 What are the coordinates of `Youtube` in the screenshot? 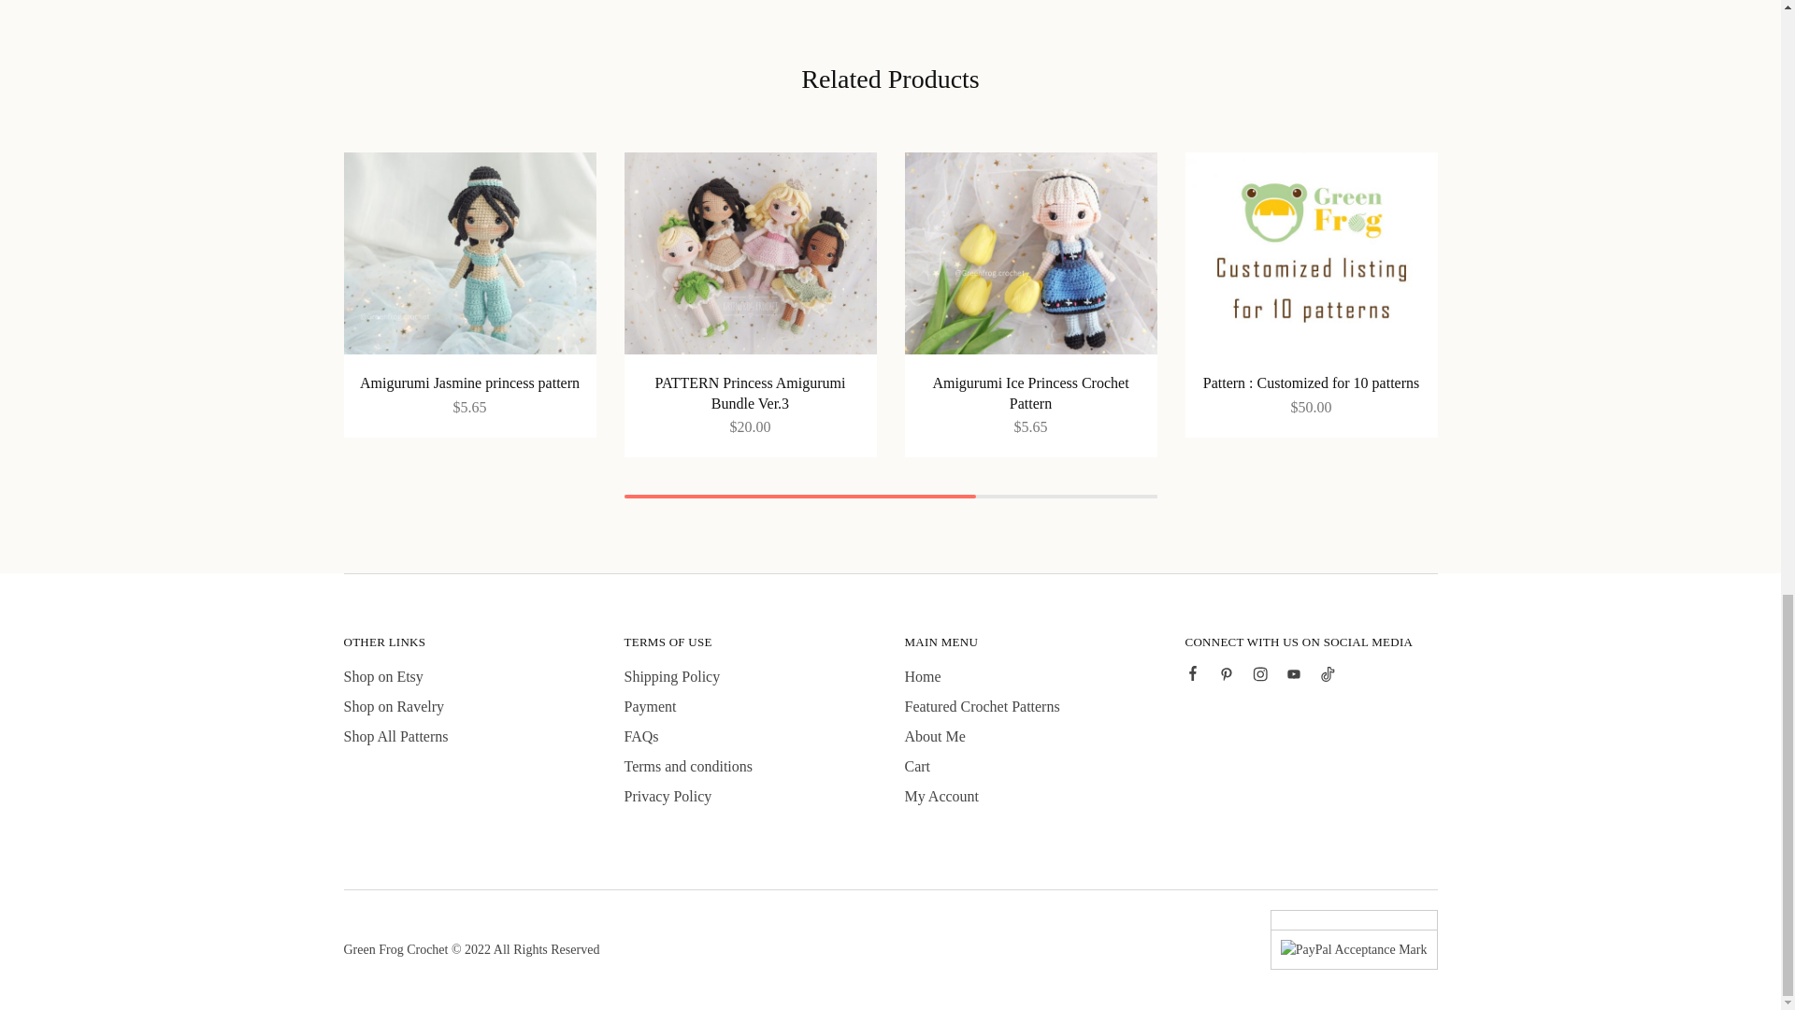 It's located at (1293, 676).